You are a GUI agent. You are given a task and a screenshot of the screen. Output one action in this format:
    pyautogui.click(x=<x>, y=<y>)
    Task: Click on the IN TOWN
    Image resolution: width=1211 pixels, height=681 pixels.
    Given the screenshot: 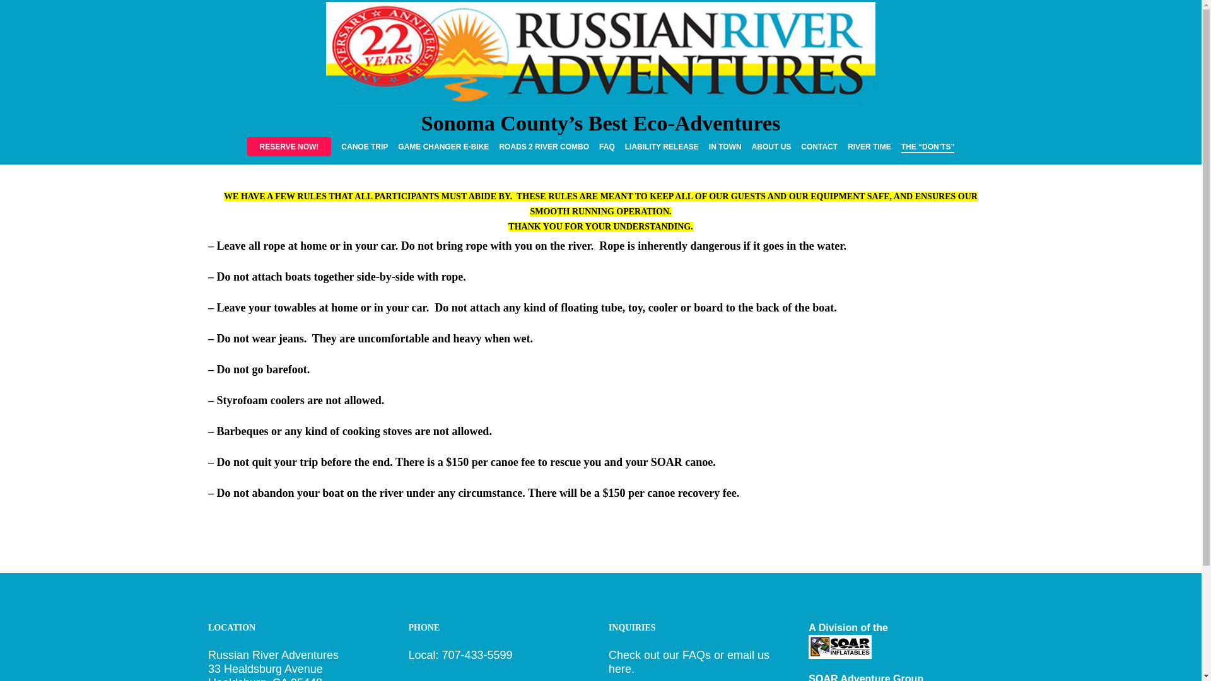 What is the action you would take?
    pyautogui.click(x=725, y=146)
    